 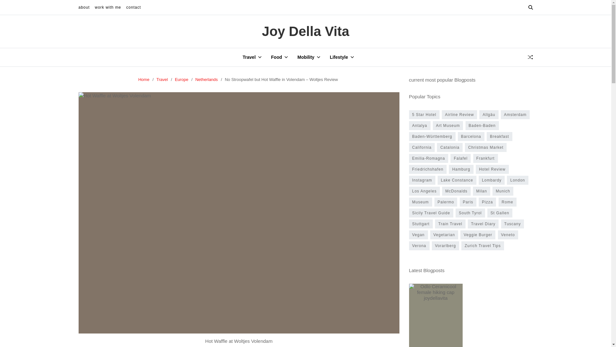 I want to click on Random Article, so click(x=530, y=57).